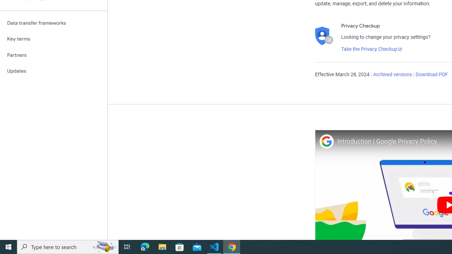 This screenshot has height=254, width=452. I want to click on Download PDF, so click(432, 75).